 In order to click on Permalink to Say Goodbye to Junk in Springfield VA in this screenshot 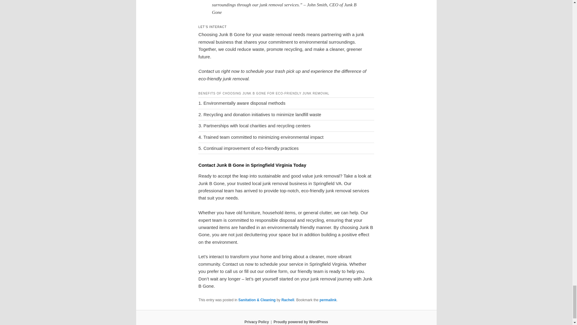, I will do `click(328, 300)`.